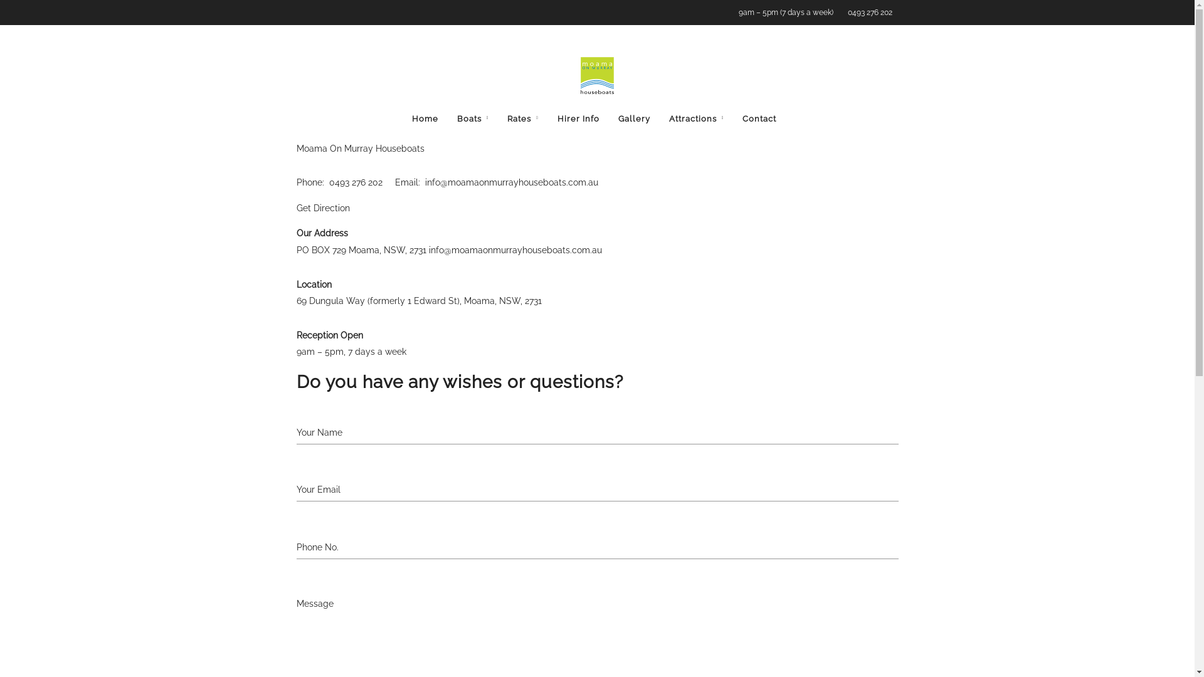 This screenshot has height=677, width=1204. I want to click on Attractions, so click(697, 119).